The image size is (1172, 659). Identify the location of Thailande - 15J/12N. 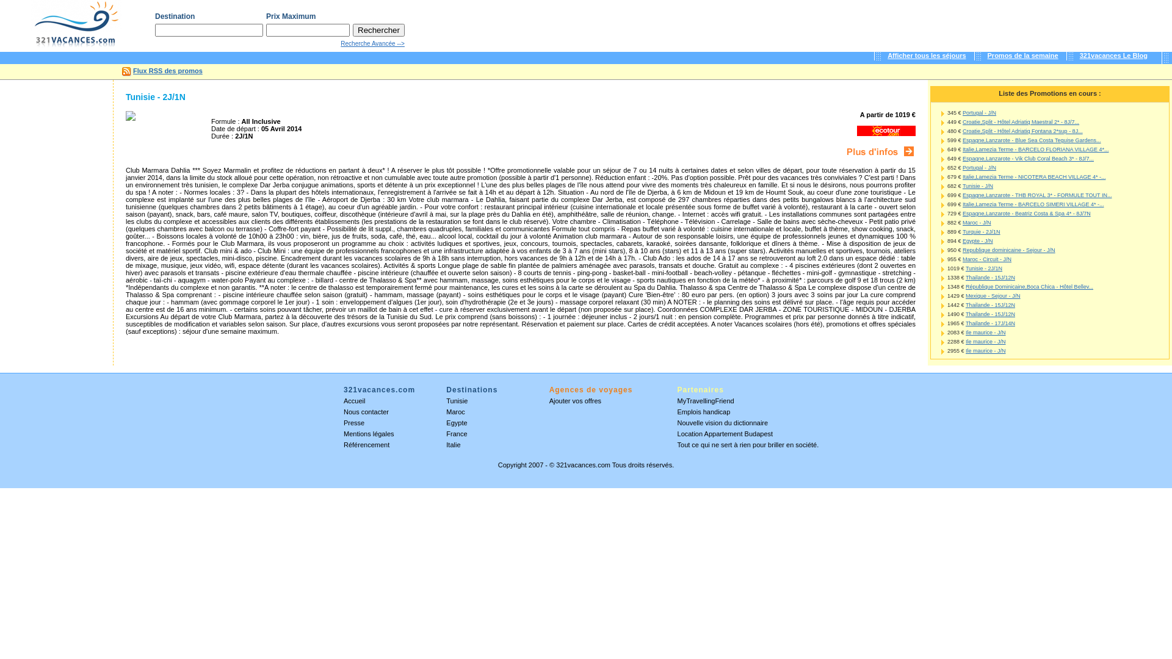
(990, 278).